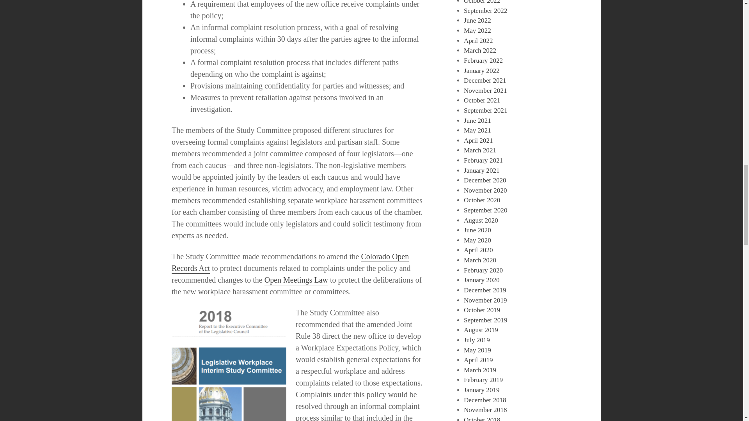  I want to click on Open Meetings Law, so click(296, 281).